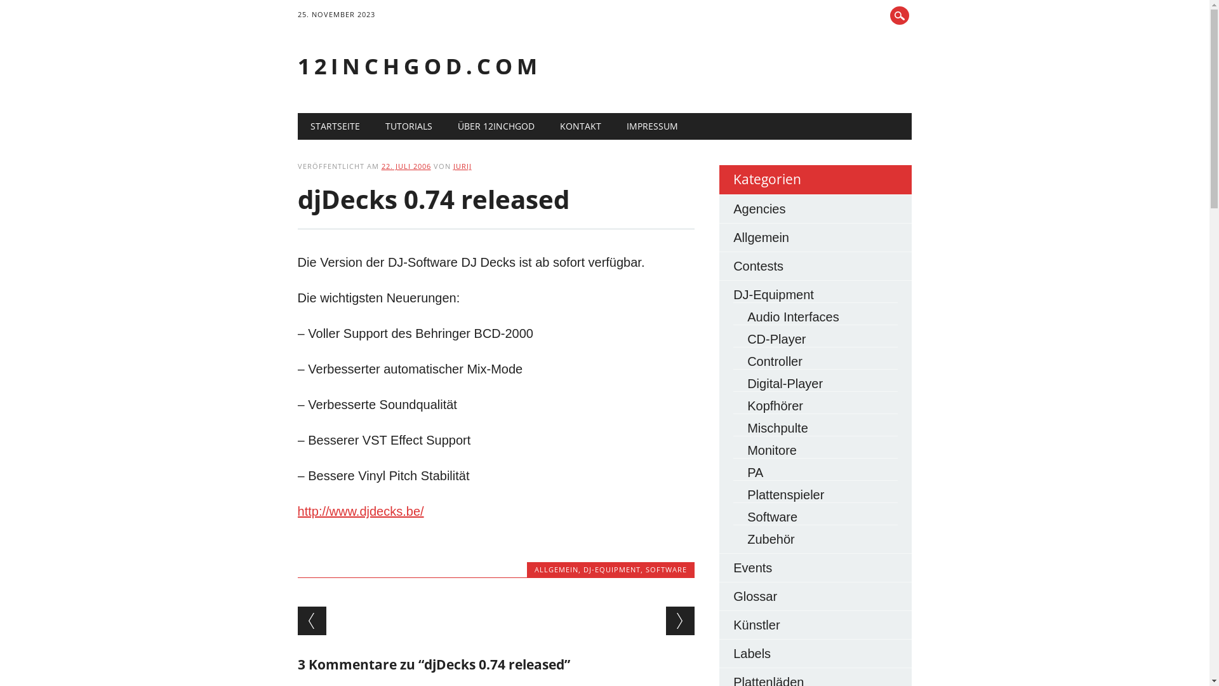 The image size is (1219, 686). Describe the element at coordinates (772, 517) in the screenshot. I see `Software` at that location.